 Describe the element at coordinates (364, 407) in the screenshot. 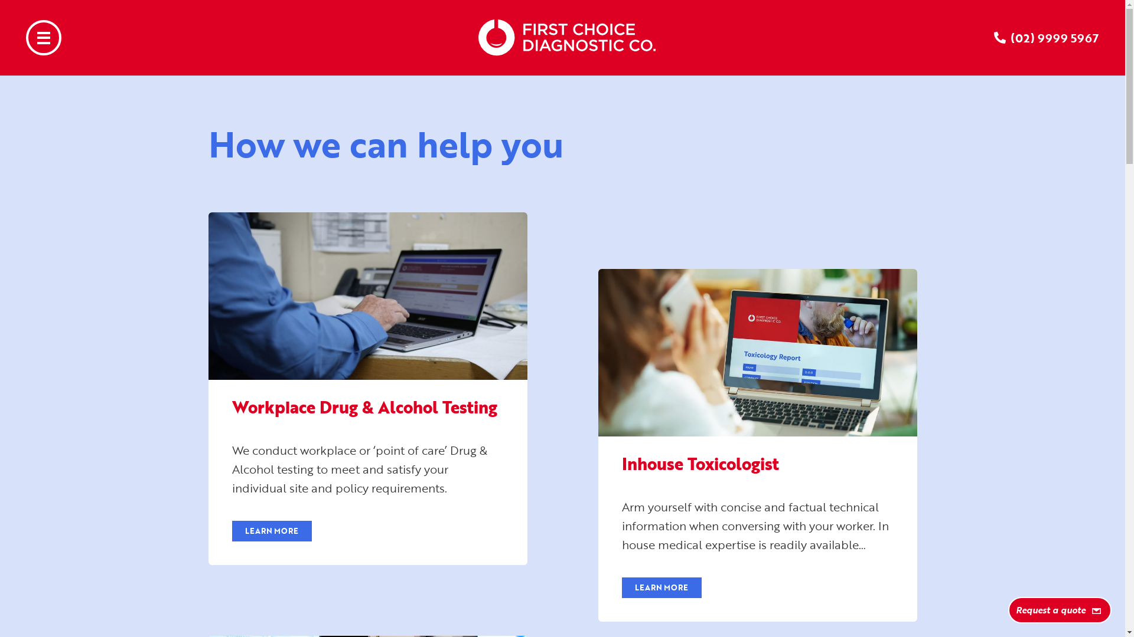

I see `Workplace Drug & Alcohol Testing` at that location.